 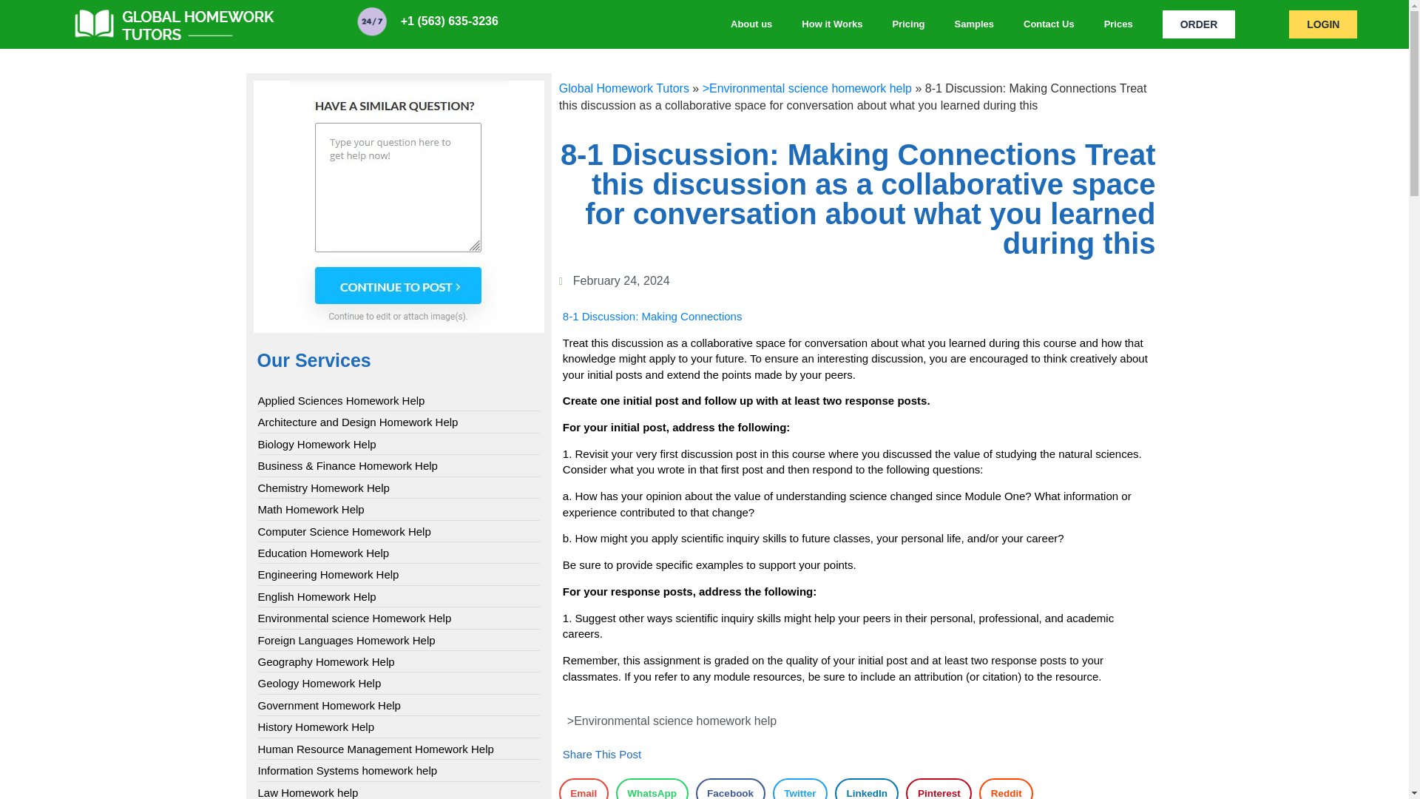 What do you see at coordinates (356, 422) in the screenshot?
I see `Architecture and Design Homework Help` at bounding box center [356, 422].